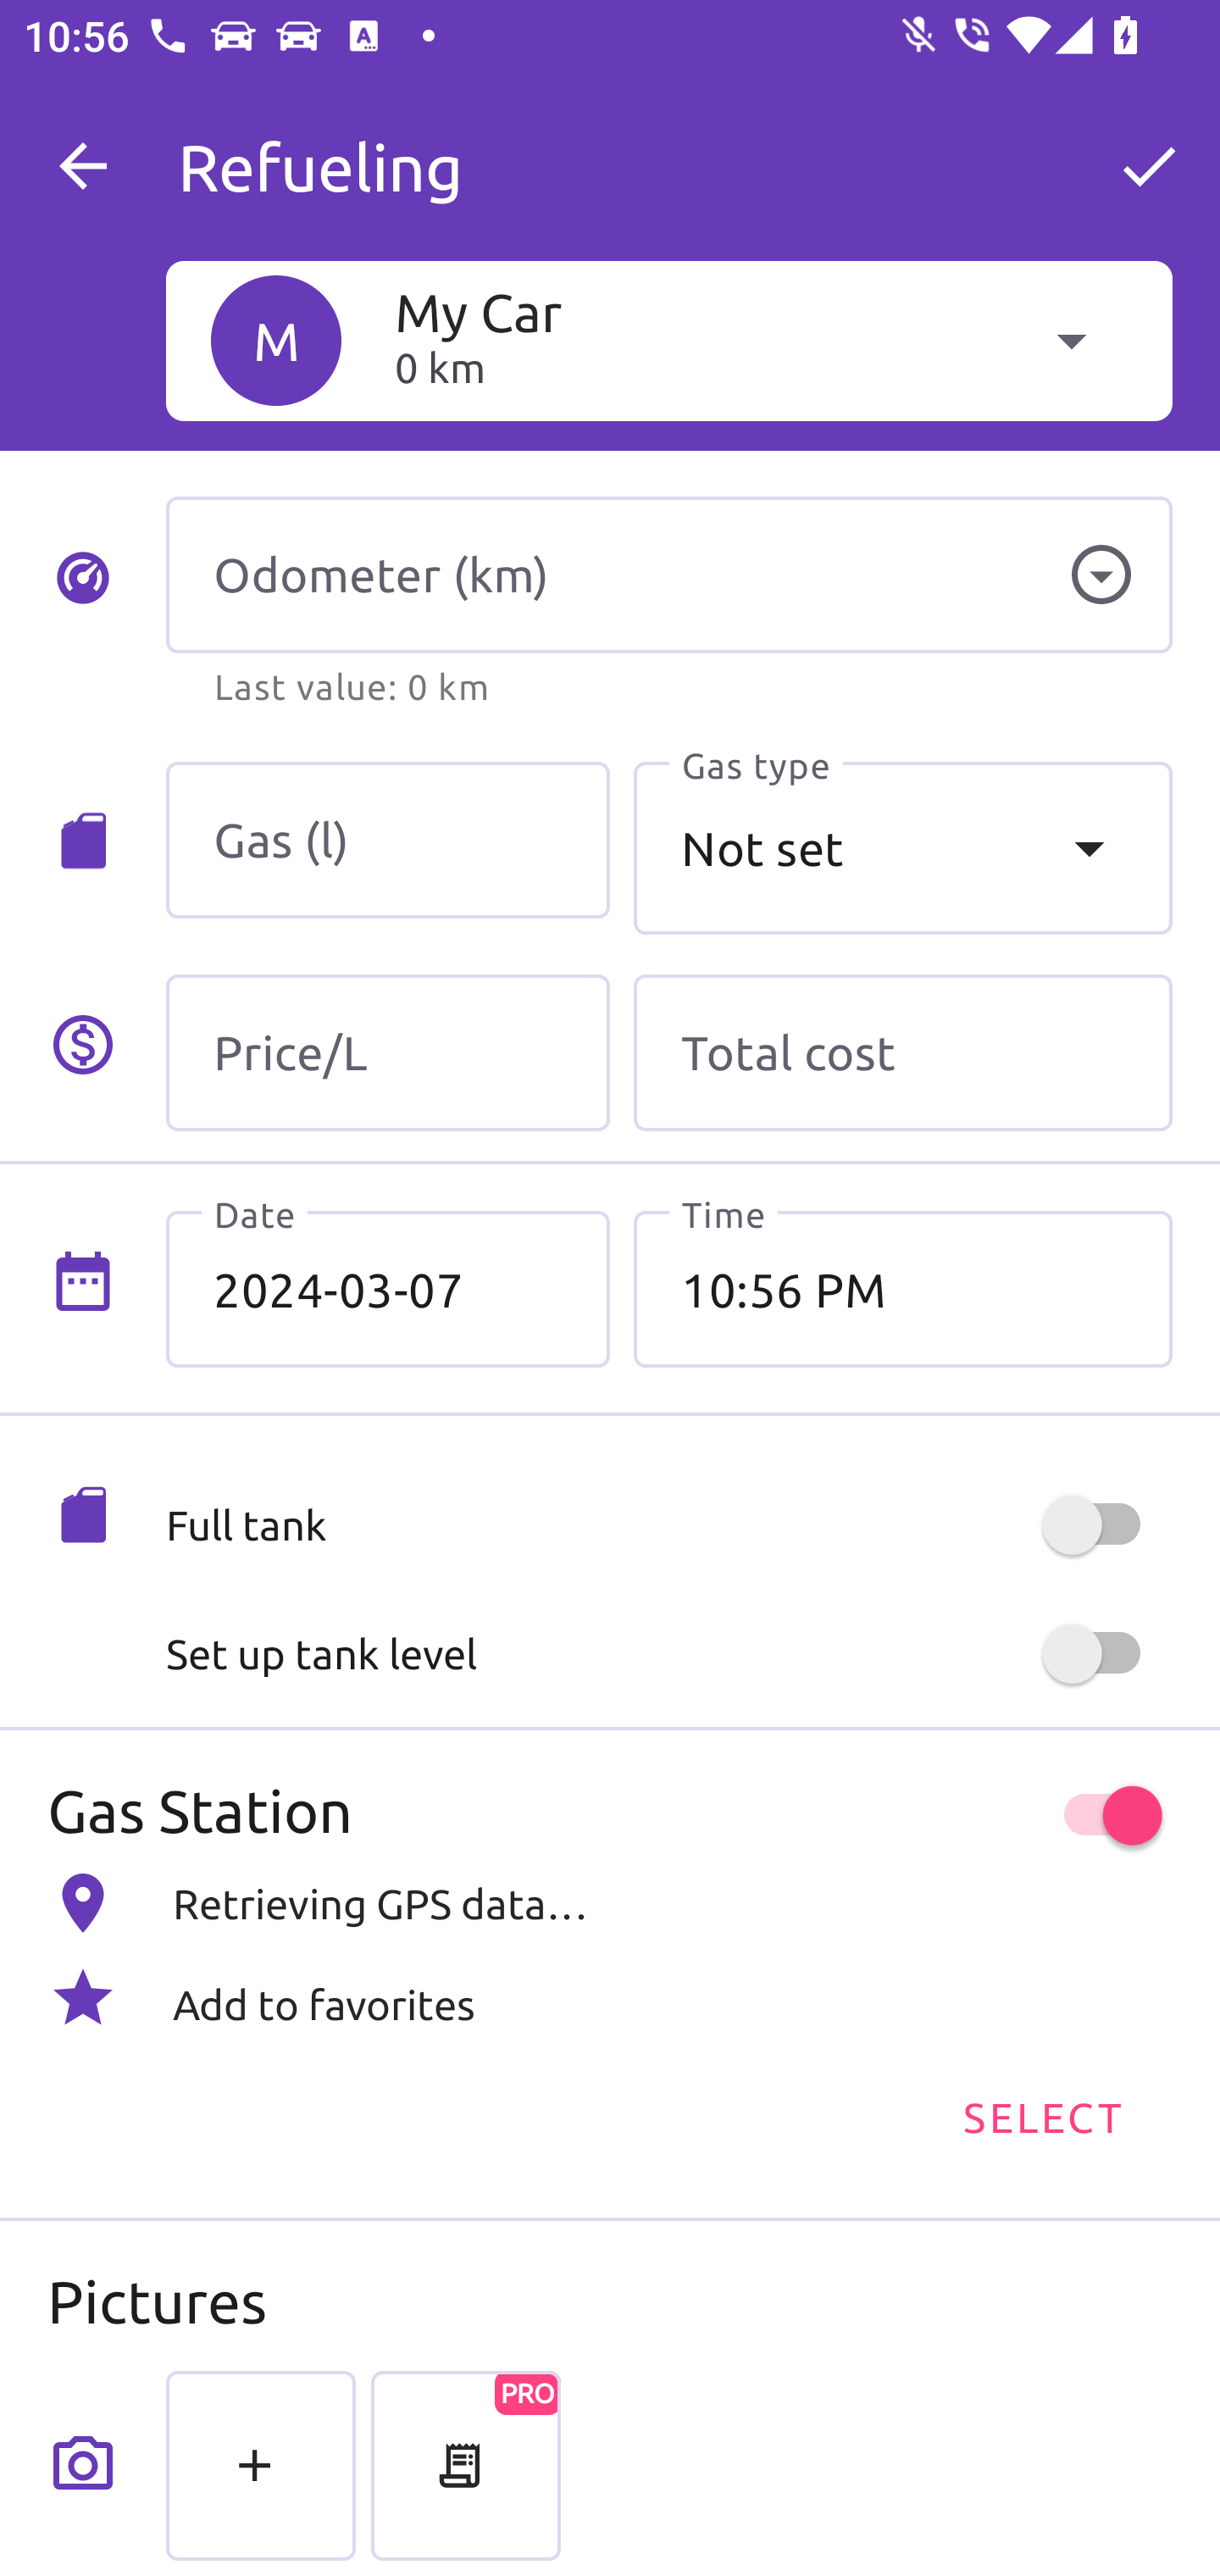 This screenshot has width=1220, height=2576. What do you see at coordinates (668, 340) in the screenshot?
I see `M My Car 0 km` at bounding box center [668, 340].